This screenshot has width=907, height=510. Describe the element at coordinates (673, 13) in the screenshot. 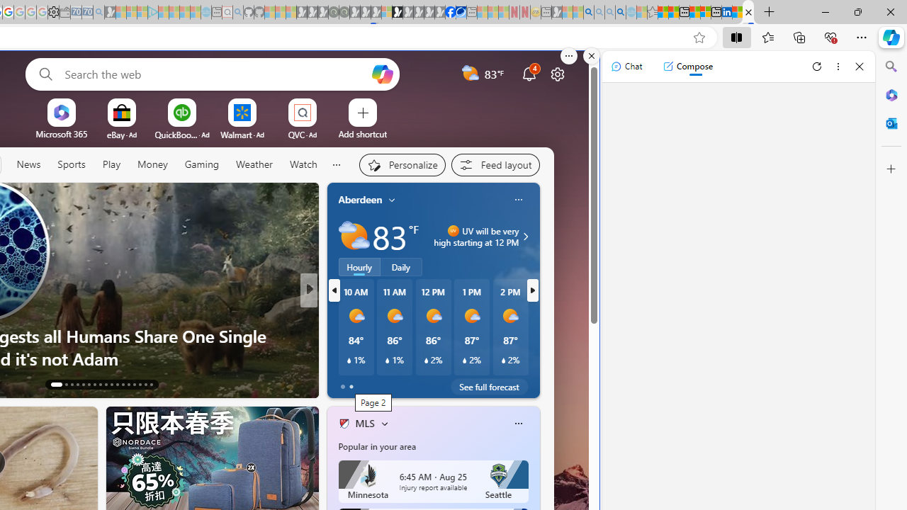

I see `Aberdeen, Hong Kong SAR weather forecast | Microsoft Weather` at that location.